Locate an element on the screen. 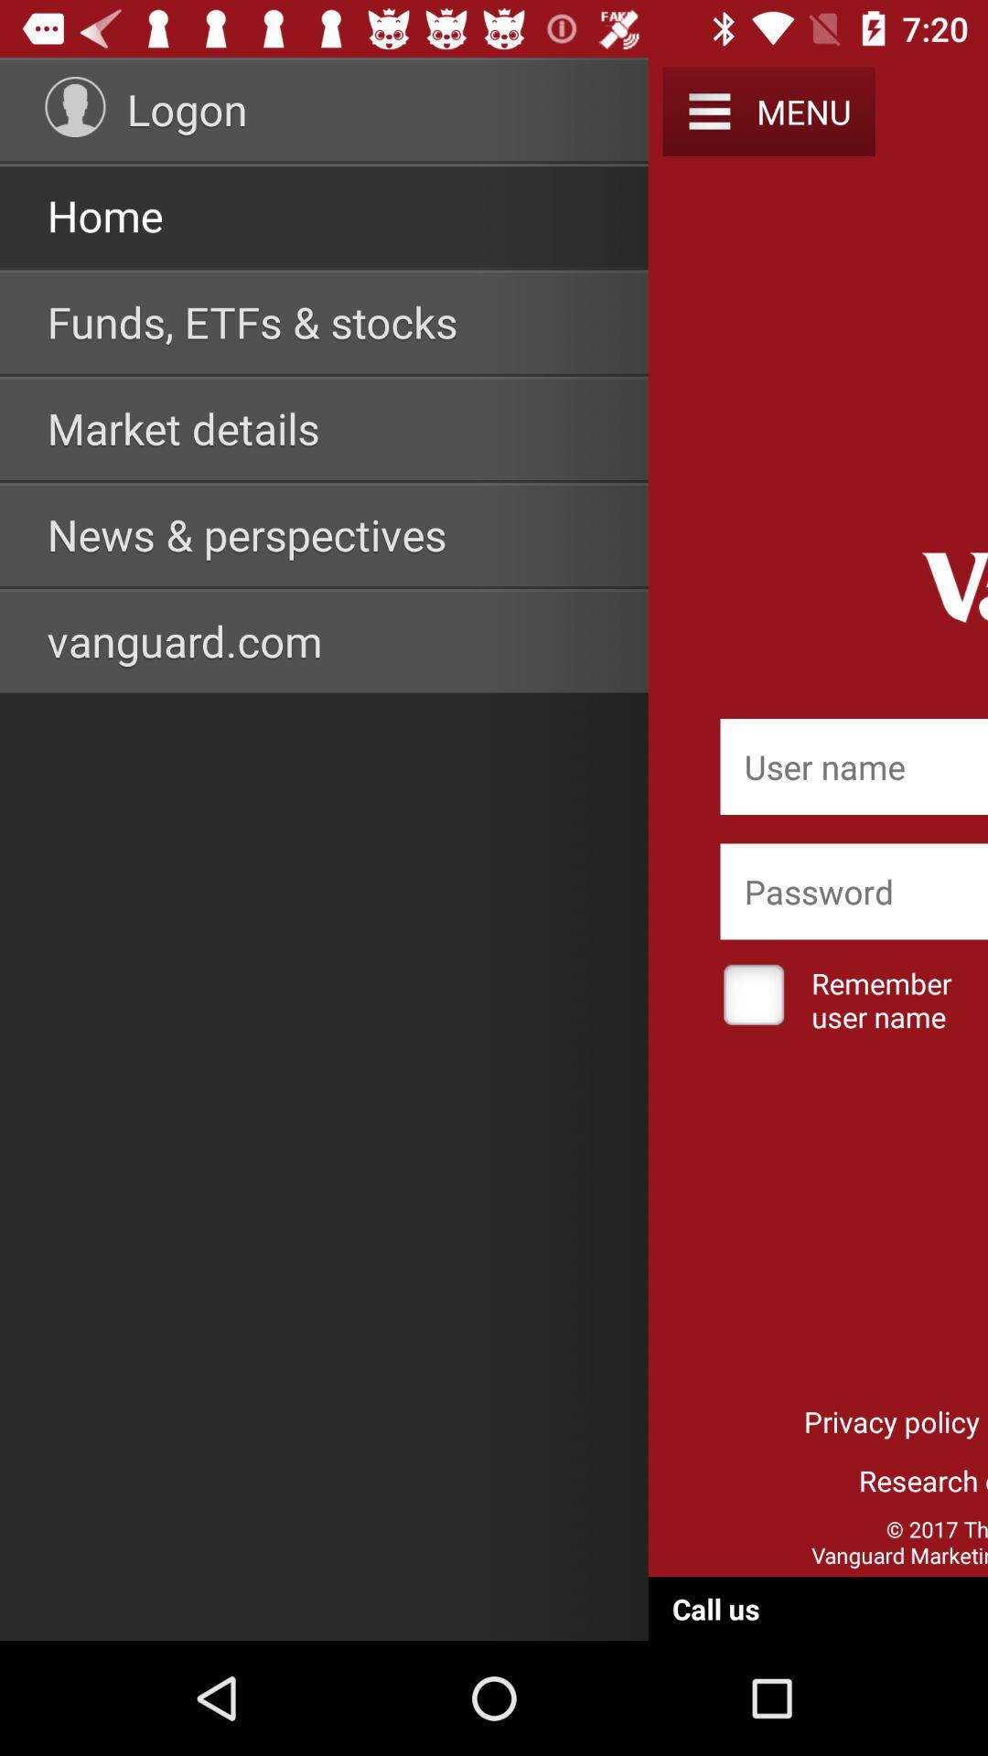  press research our firm app is located at coordinates (854, 1480).